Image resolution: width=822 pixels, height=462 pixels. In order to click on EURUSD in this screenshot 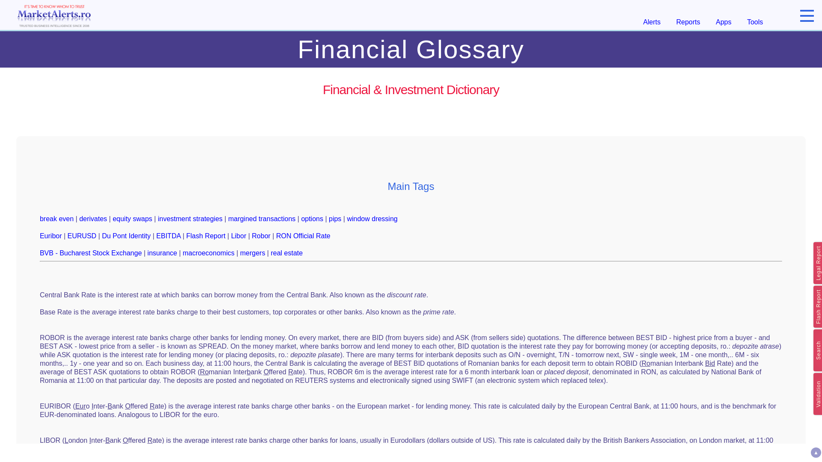, I will do `click(82, 236)`.